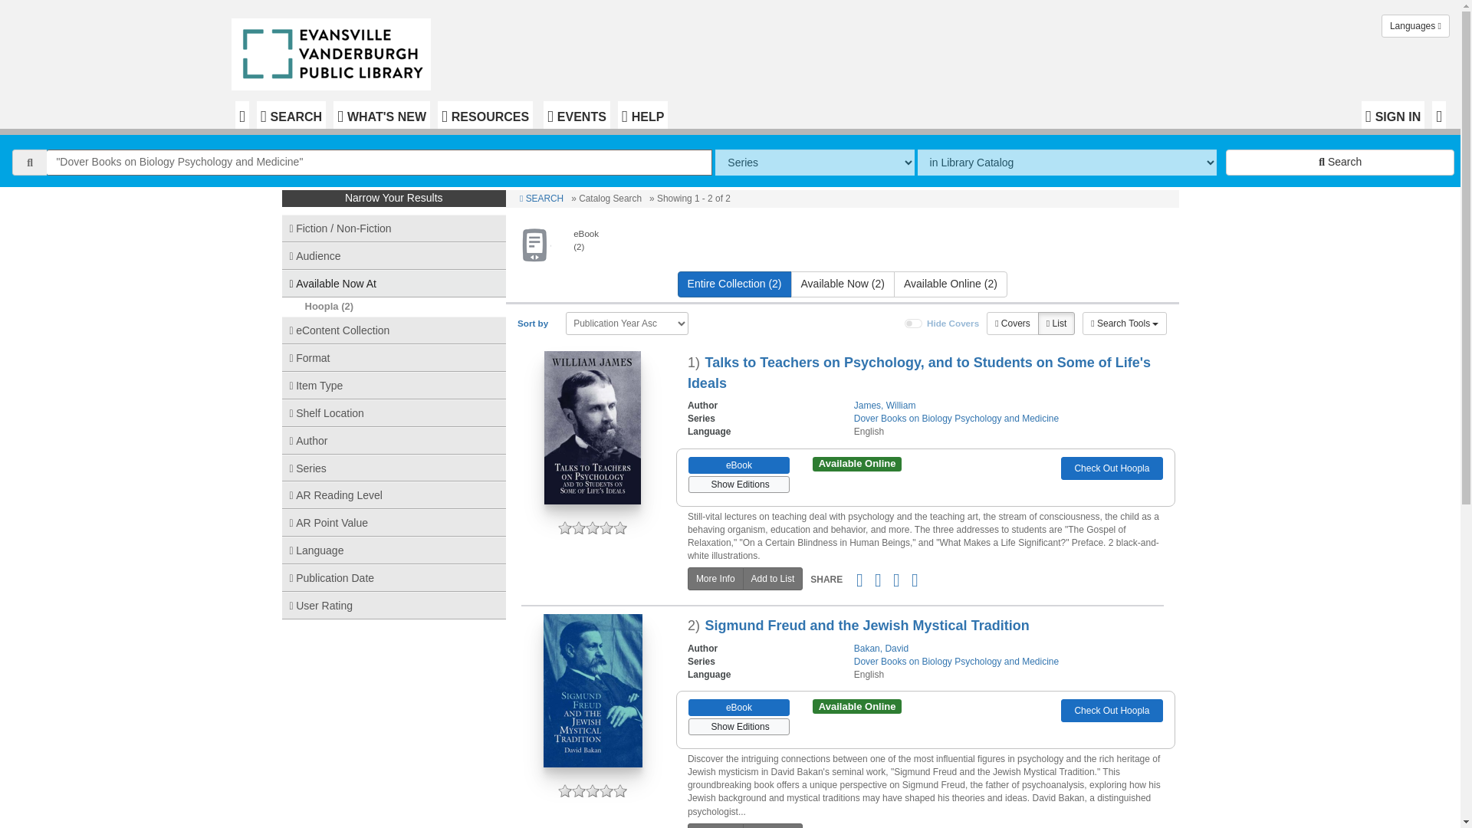 The height and width of the screenshot is (828, 1472). Describe the element at coordinates (334, 51) in the screenshot. I see `Library Home Page` at that location.